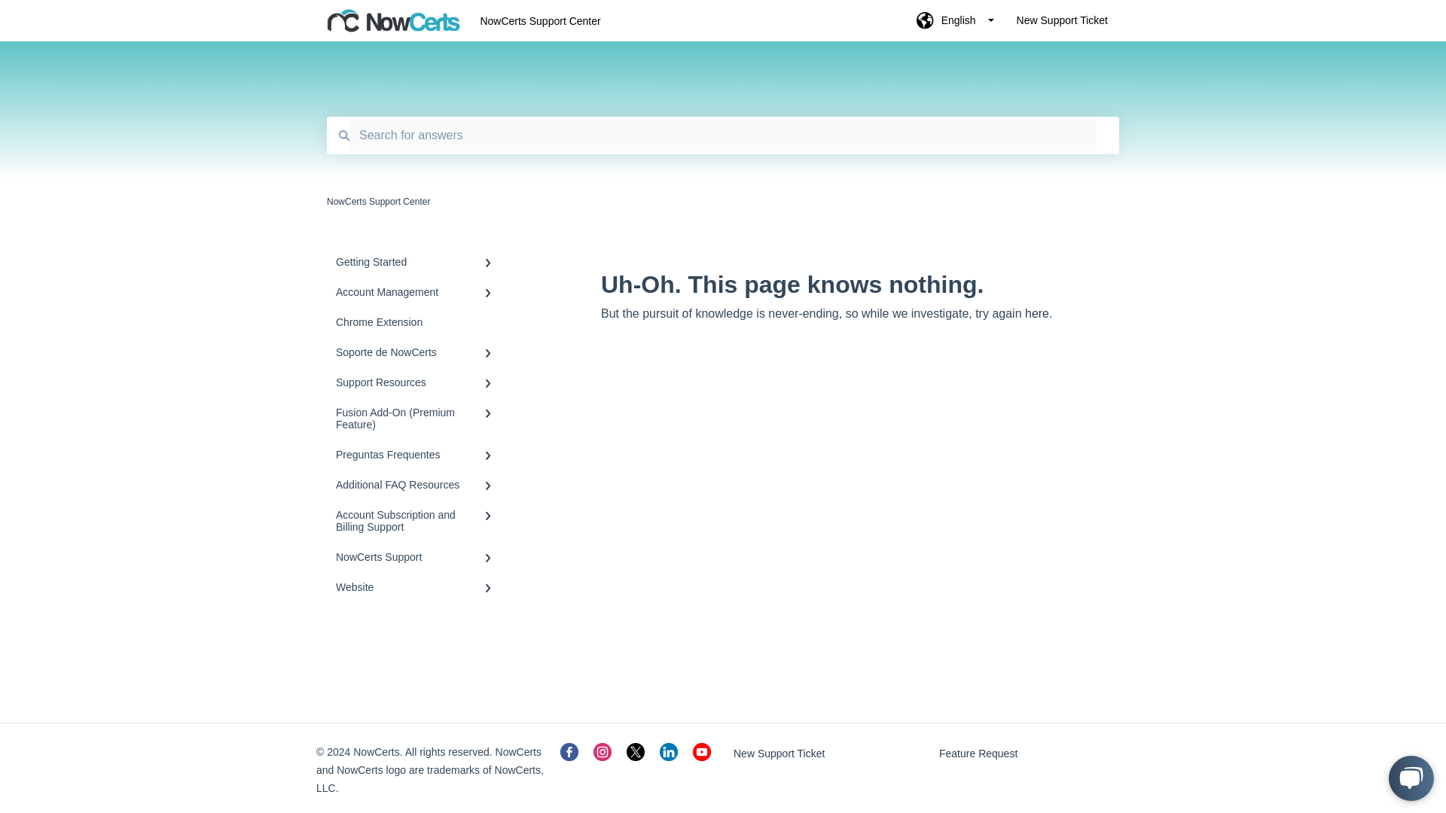 This screenshot has height=813, width=1446. Describe the element at coordinates (955, 25) in the screenshot. I see `English` at that location.